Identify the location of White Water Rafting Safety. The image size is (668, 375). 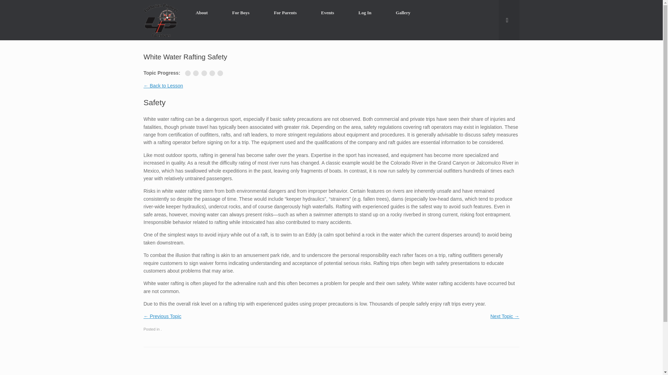
(197, 73).